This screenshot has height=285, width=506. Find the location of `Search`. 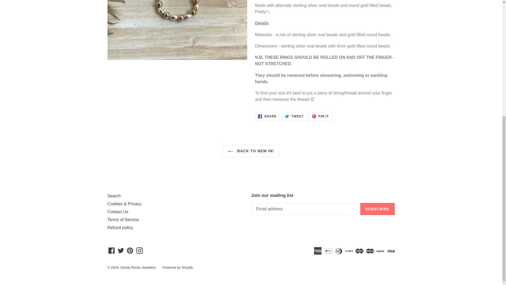

Search is located at coordinates (111, 250).